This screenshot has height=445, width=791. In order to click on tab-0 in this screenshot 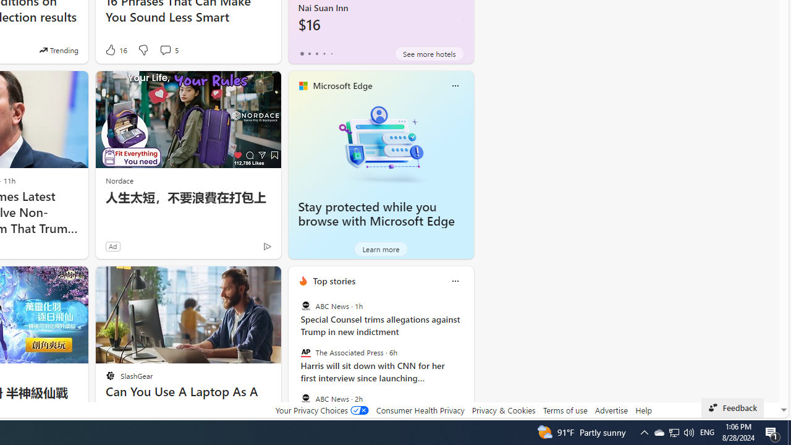, I will do `click(302, 53)`.